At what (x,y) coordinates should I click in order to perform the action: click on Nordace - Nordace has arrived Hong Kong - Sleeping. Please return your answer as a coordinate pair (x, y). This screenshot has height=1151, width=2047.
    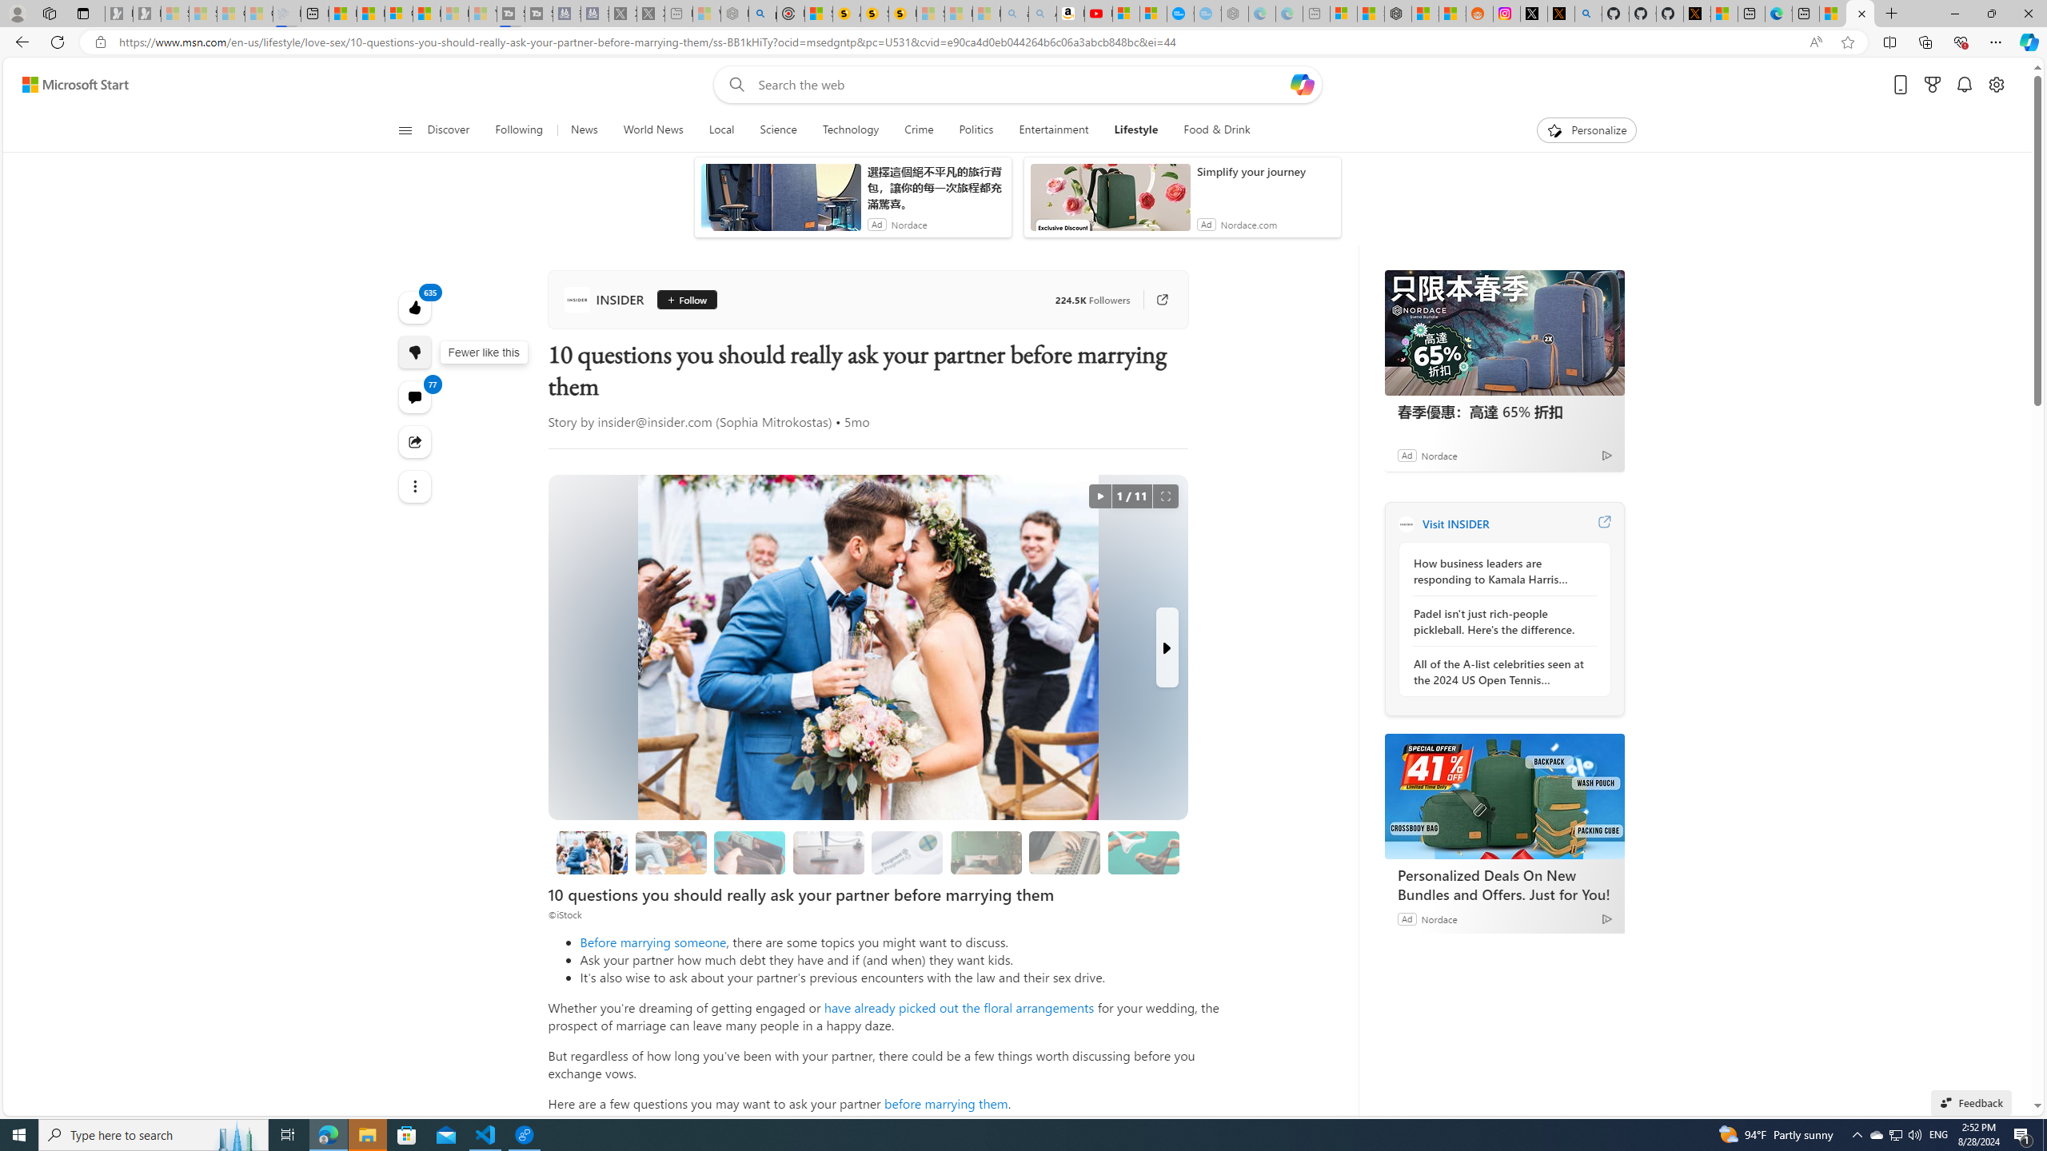
    Looking at the image, I should click on (1235, 14).